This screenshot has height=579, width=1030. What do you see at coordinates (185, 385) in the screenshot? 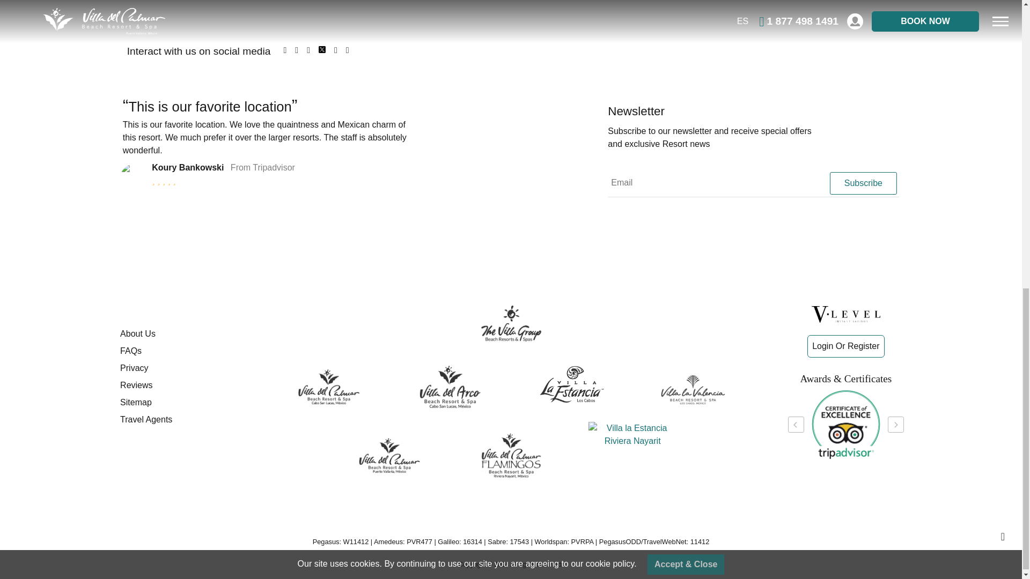
I see `Reviews` at bounding box center [185, 385].